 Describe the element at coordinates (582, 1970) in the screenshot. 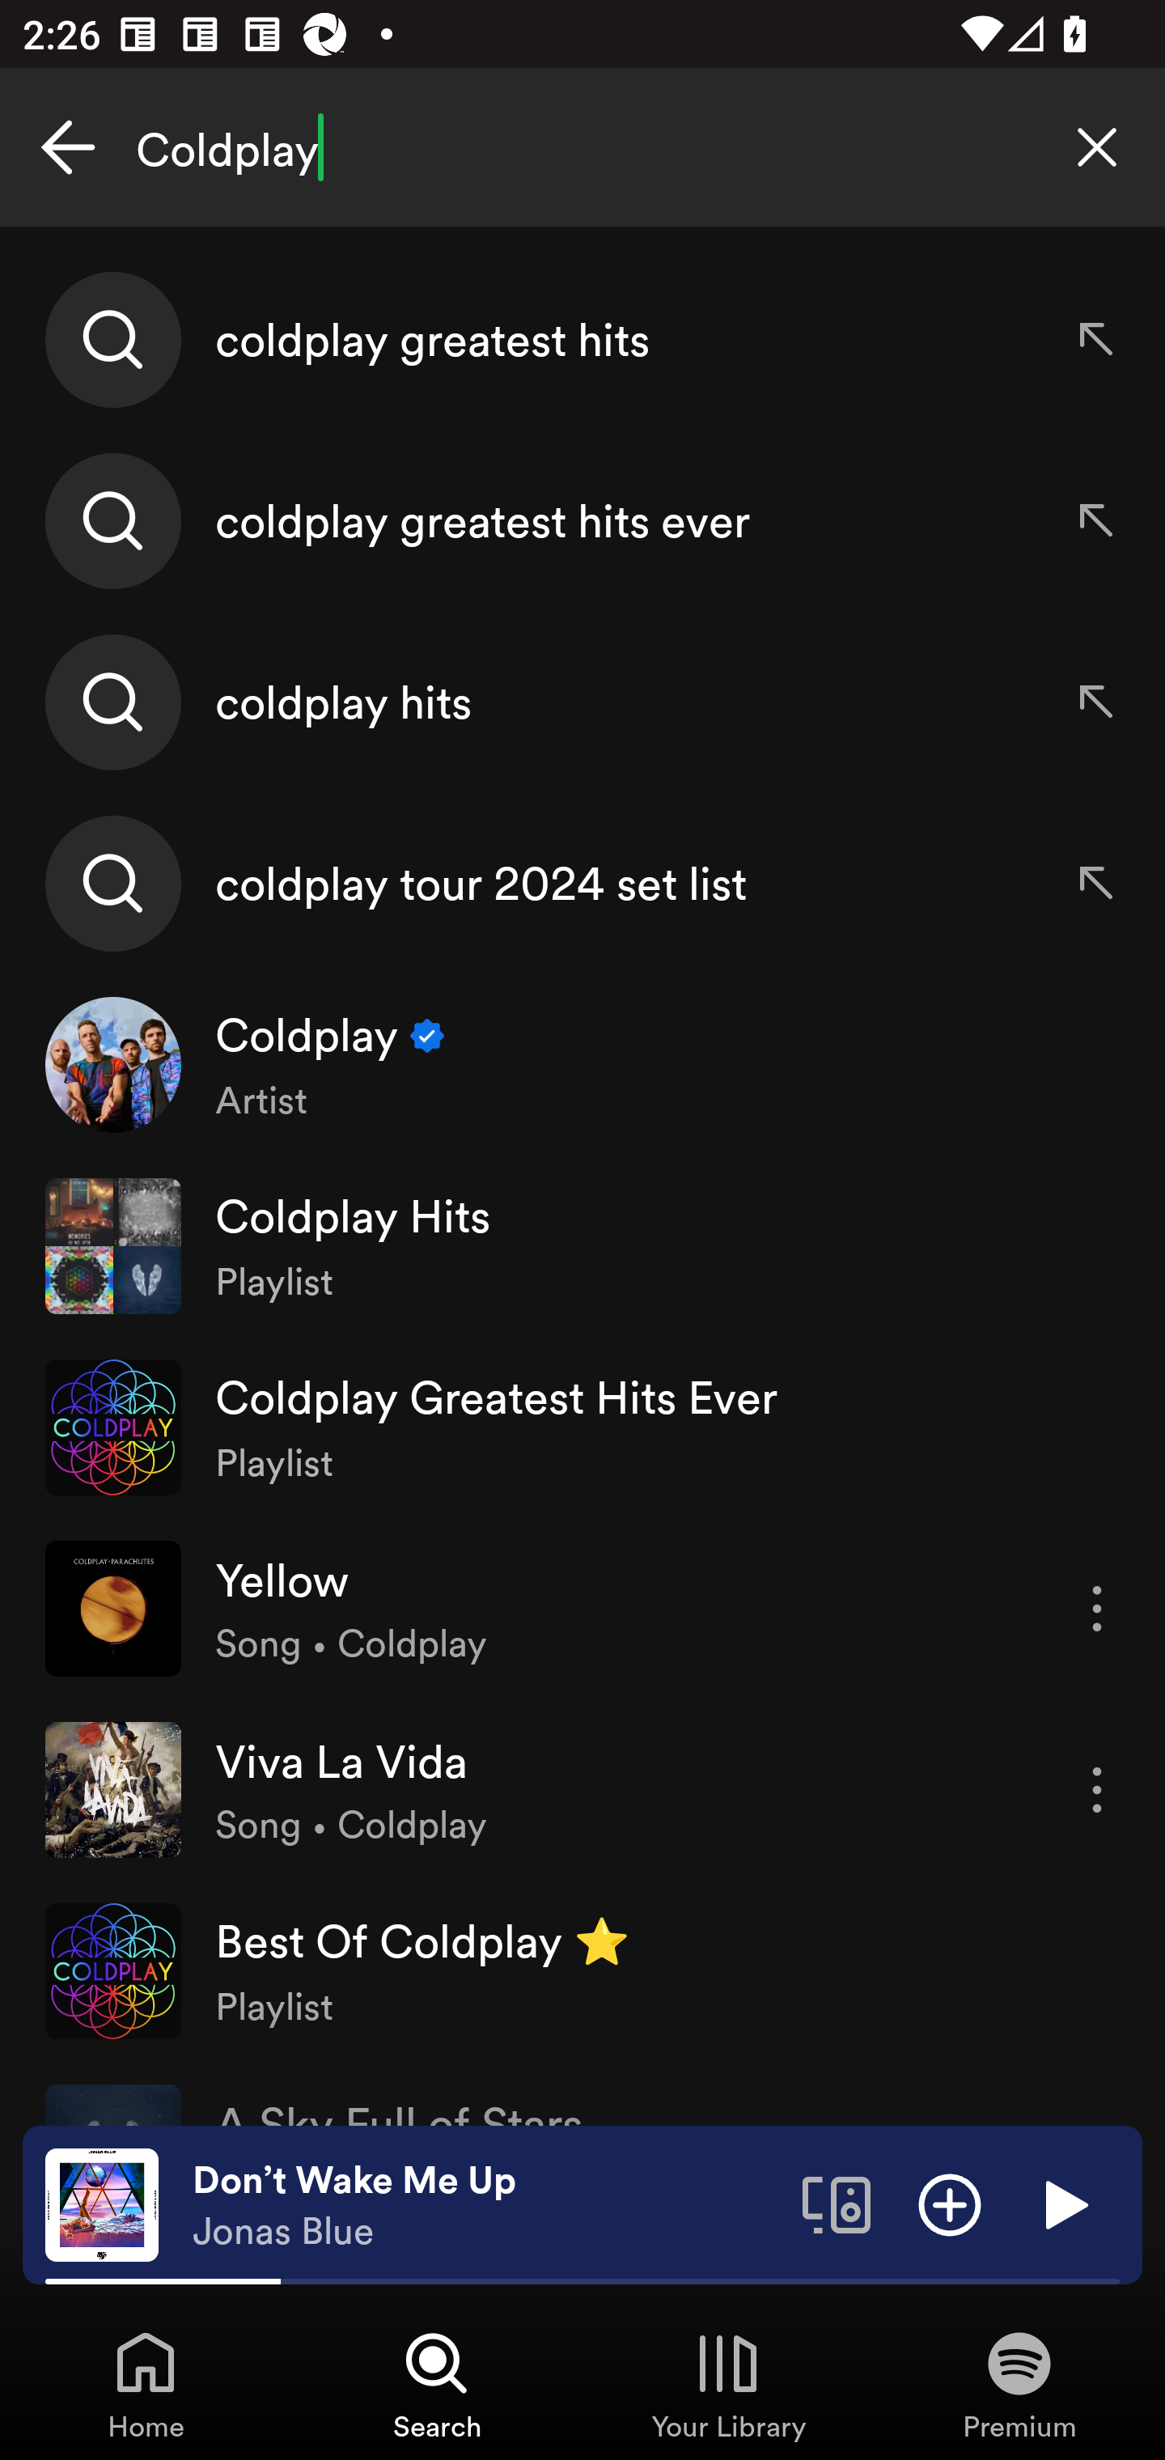

I see `Best Of Coldplay ⭐ Playlist` at that location.